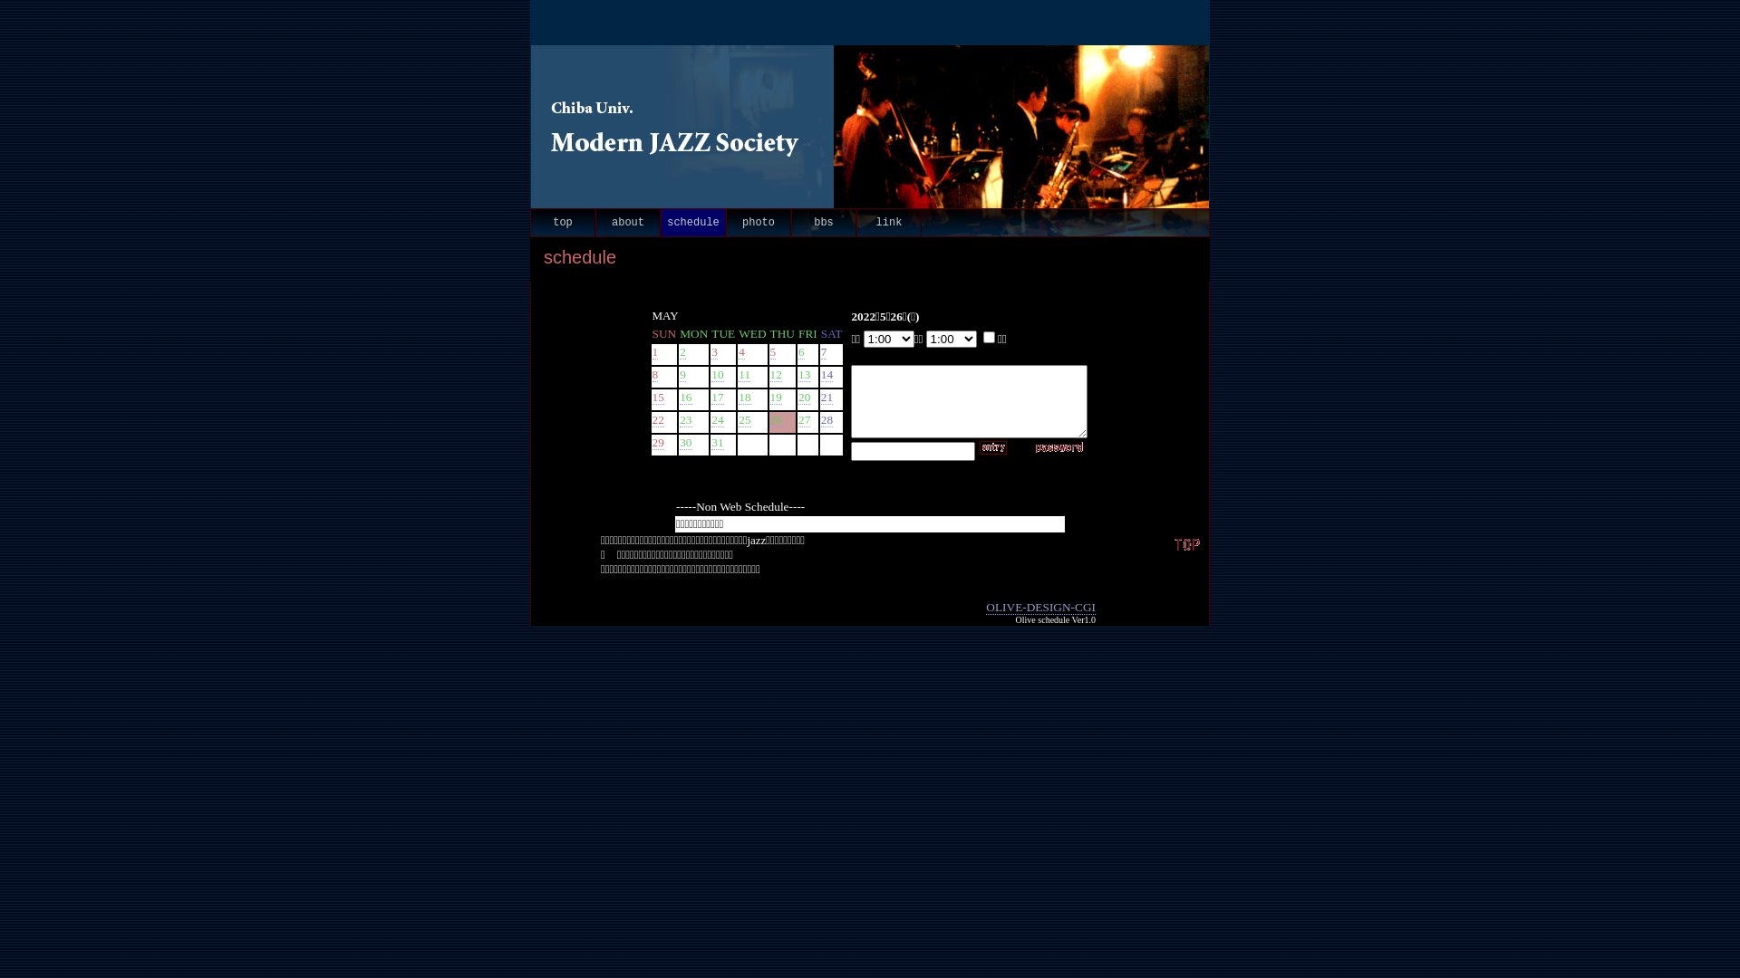 This screenshot has height=978, width=1740. Describe the element at coordinates (805, 375) in the screenshot. I see `13` at that location.